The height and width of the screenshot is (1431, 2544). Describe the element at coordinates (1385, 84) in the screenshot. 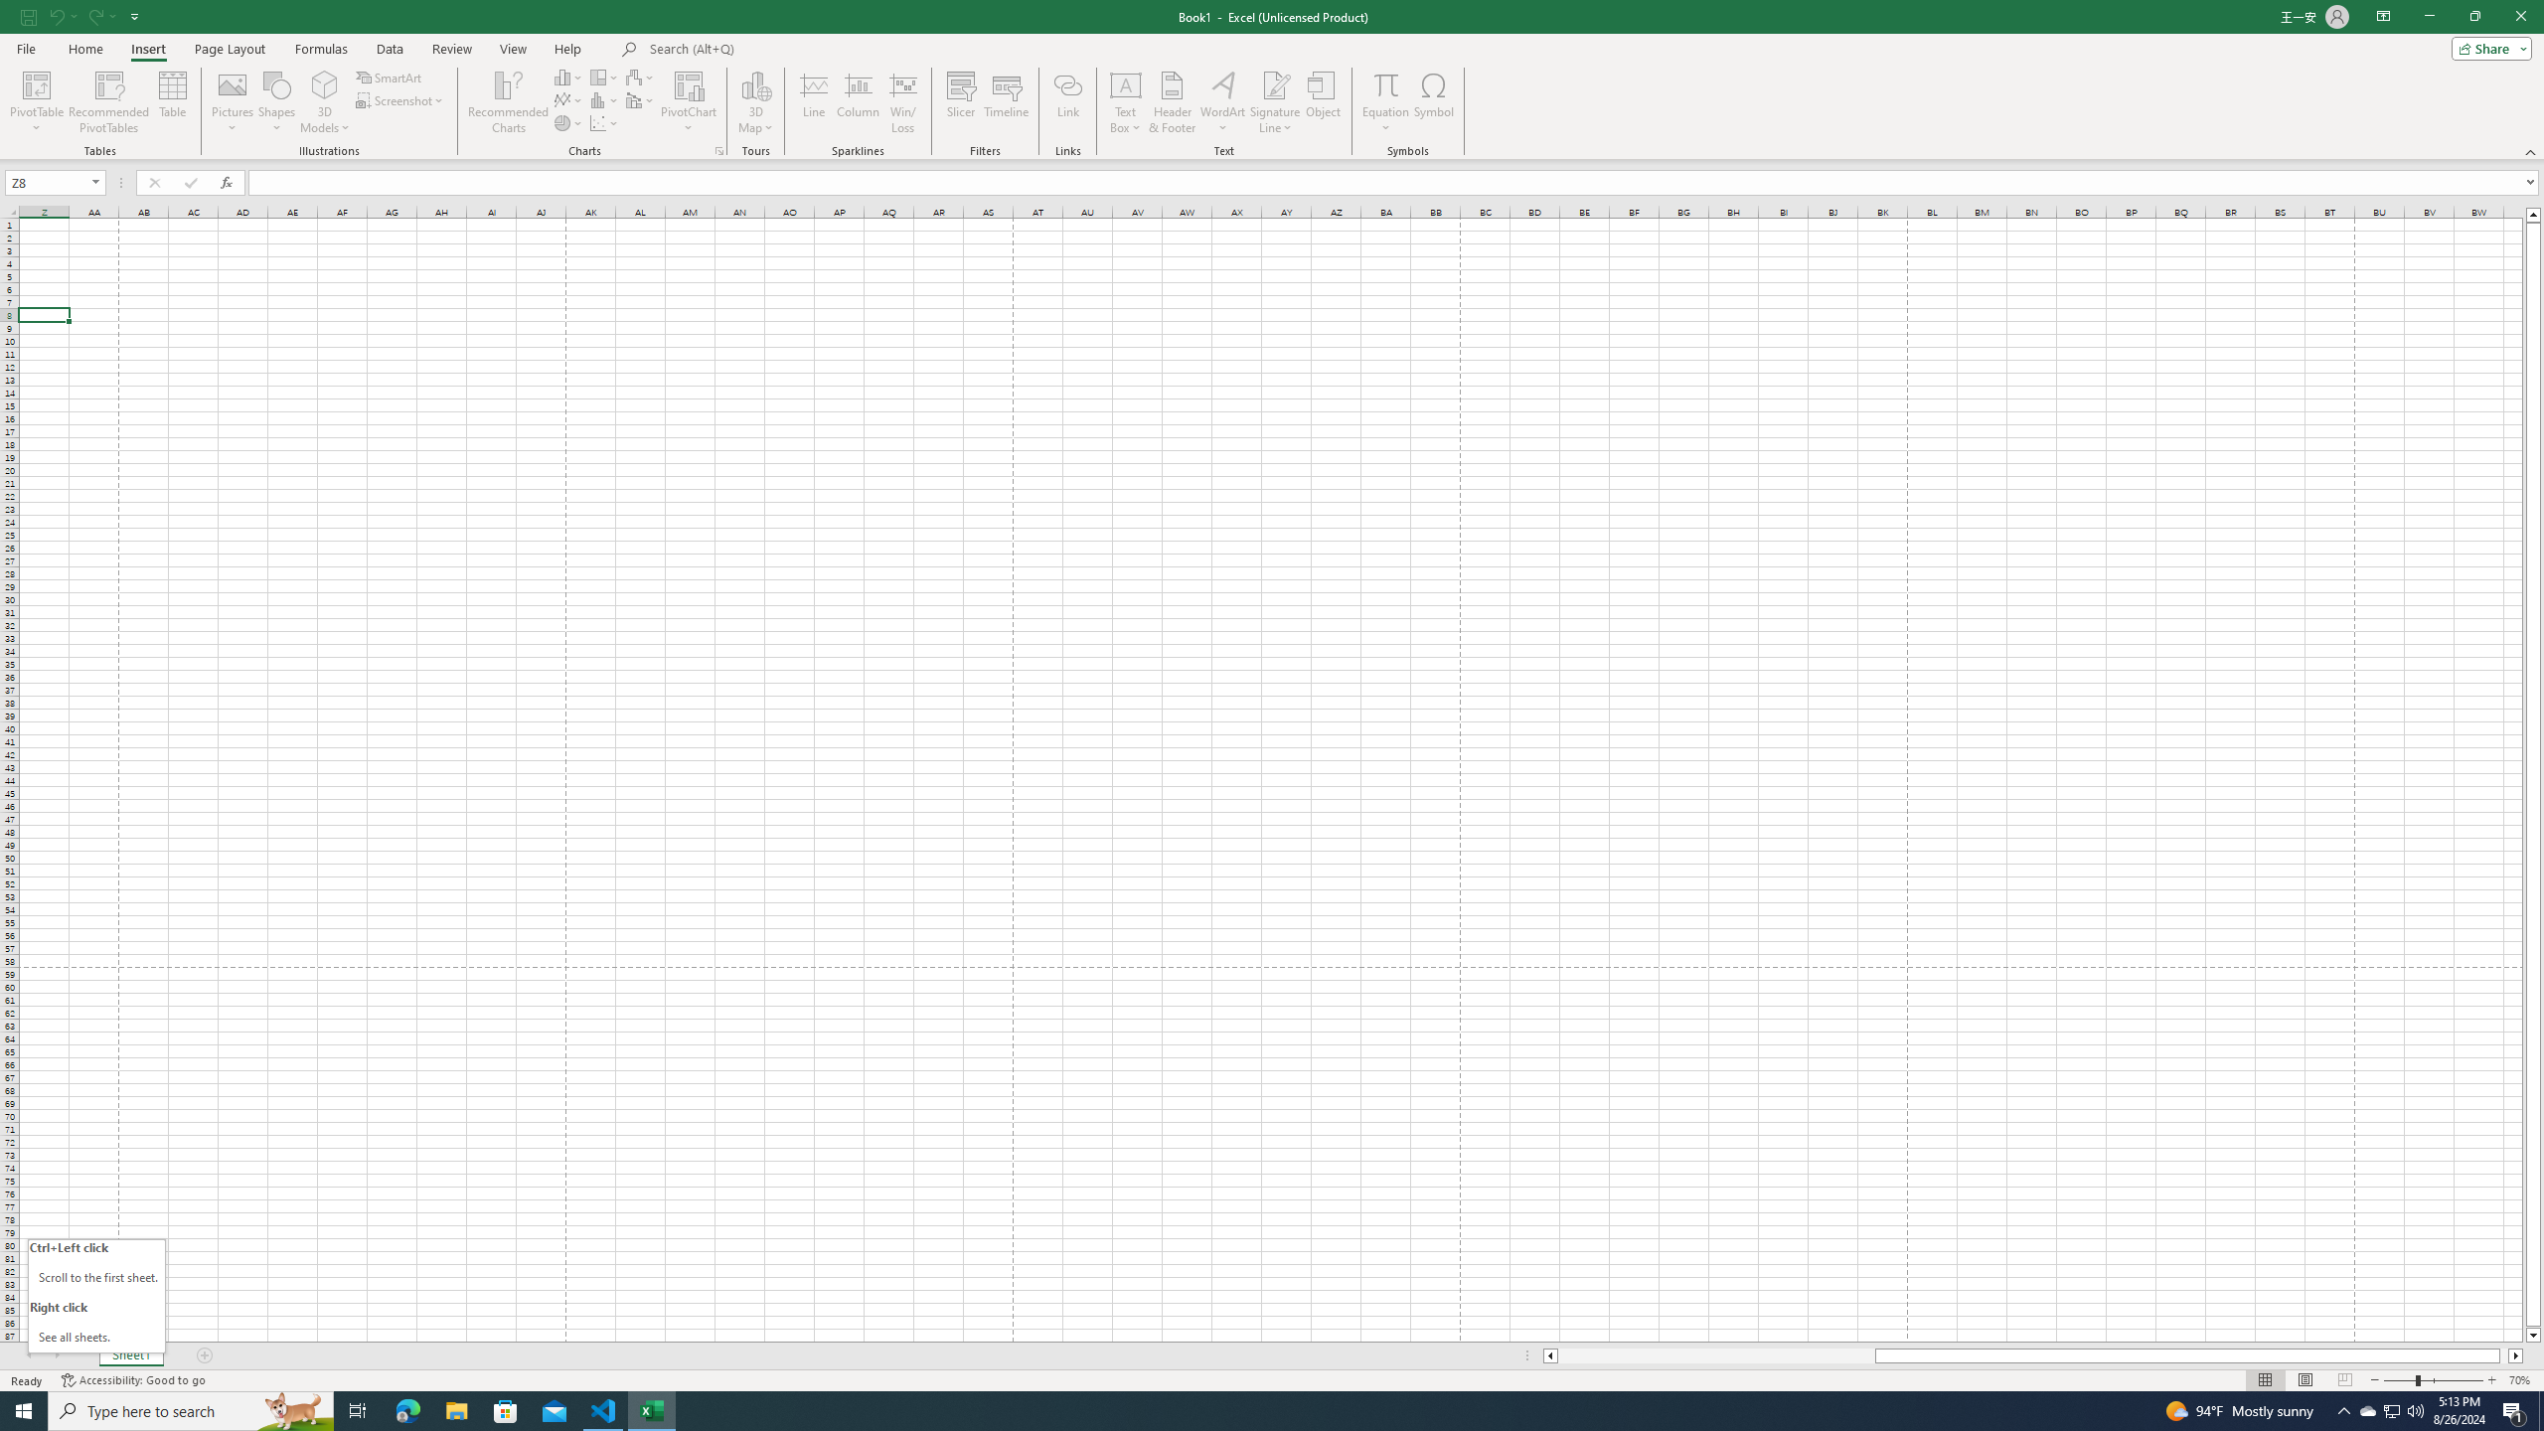

I see `Equation` at that location.